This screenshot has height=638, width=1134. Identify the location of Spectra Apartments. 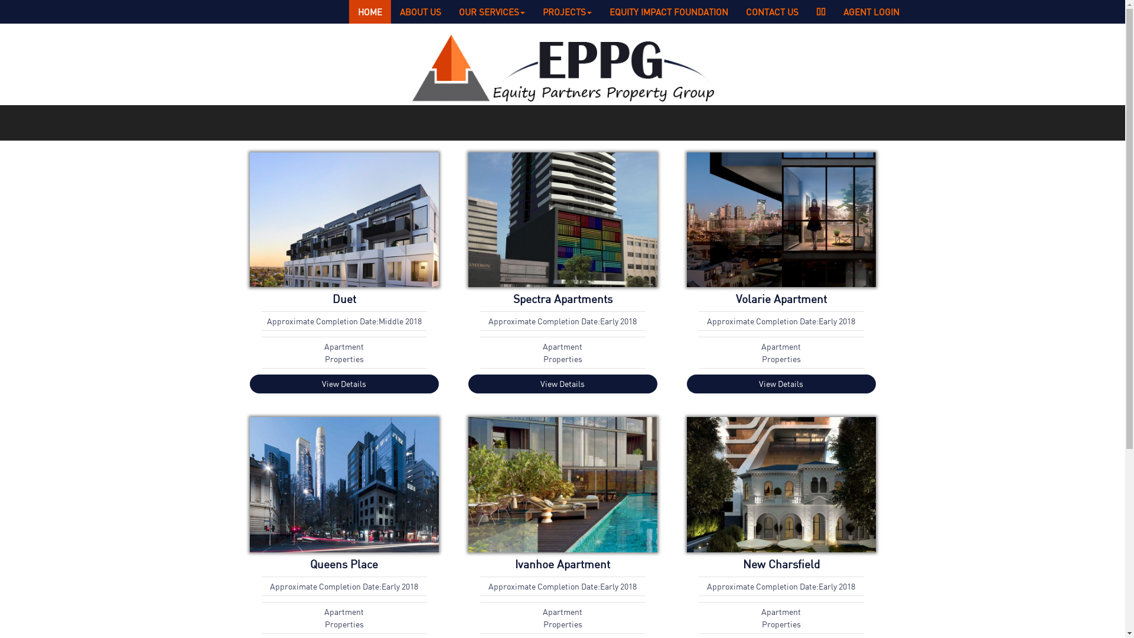
(562, 299).